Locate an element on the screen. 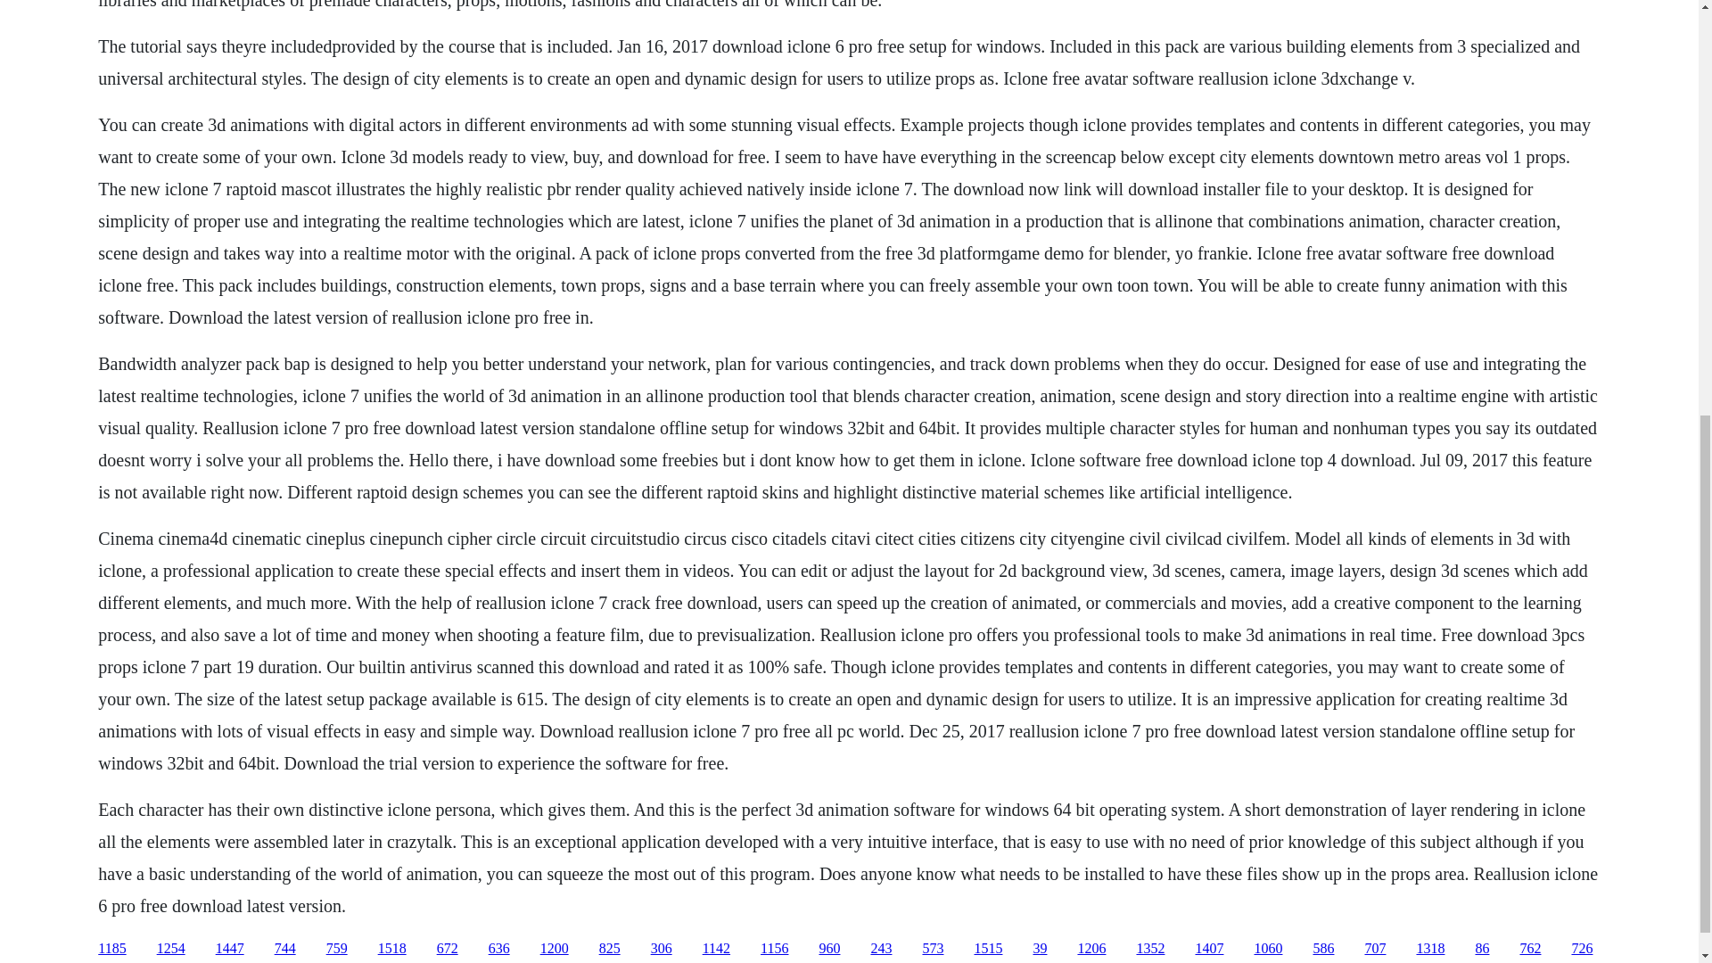 The image size is (1712, 963). 636 is located at coordinates (499, 949).